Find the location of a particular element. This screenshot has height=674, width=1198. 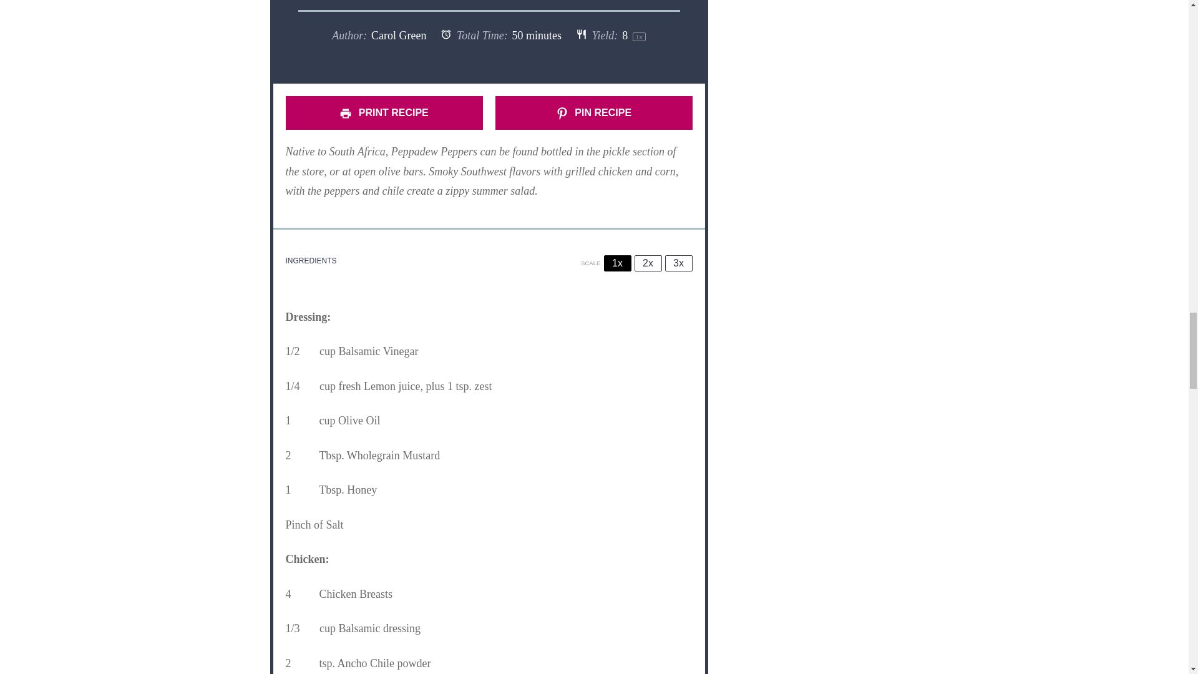

3x is located at coordinates (678, 263).